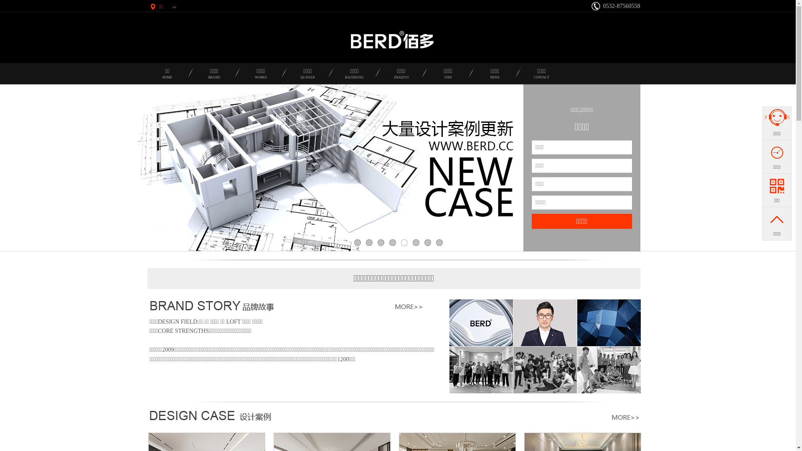 This screenshot has width=802, height=451. Describe the element at coordinates (381, 243) in the screenshot. I see `3` at that location.